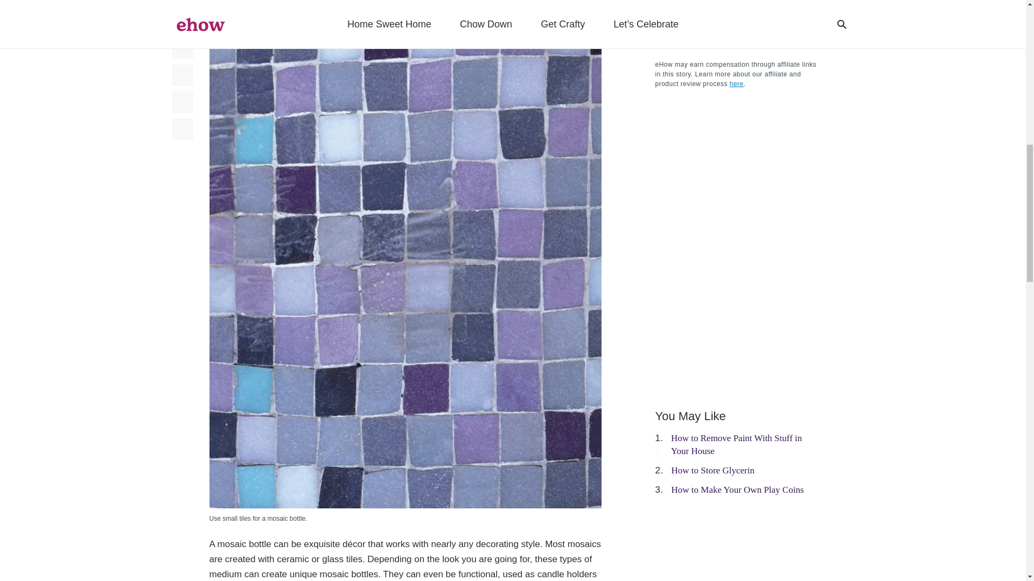 This screenshot has height=581, width=1034. I want to click on How to Make Your Own Play Coins, so click(737, 490).